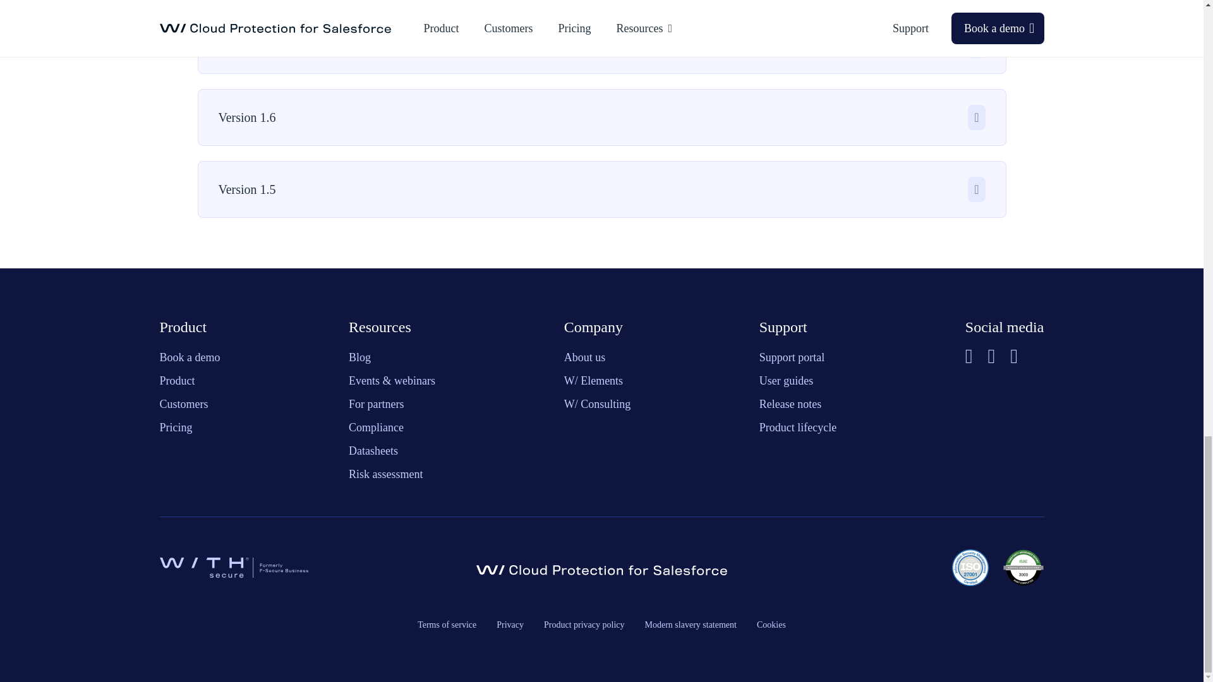 This screenshot has height=682, width=1213. Describe the element at coordinates (792, 357) in the screenshot. I see `Support portal` at that location.